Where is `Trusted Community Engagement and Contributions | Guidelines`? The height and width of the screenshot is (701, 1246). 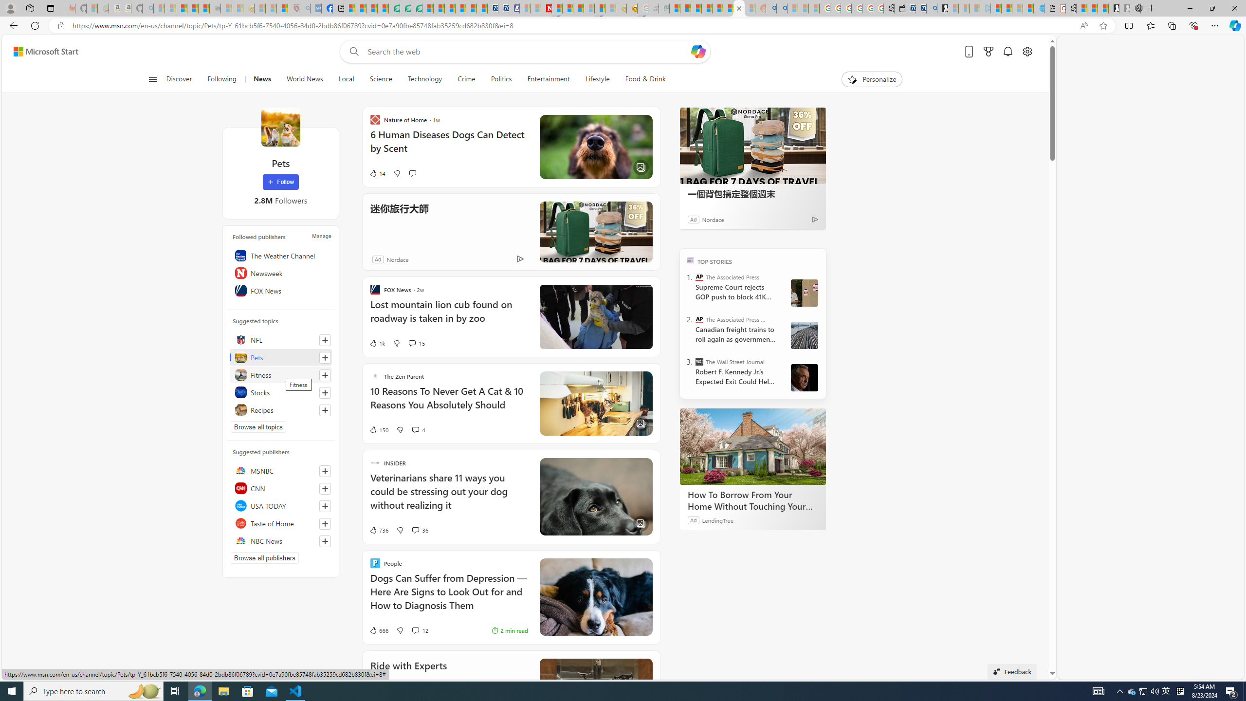 Trusted Community Engagement and Contributions | Guidelines is located at coordinates (557, 8).